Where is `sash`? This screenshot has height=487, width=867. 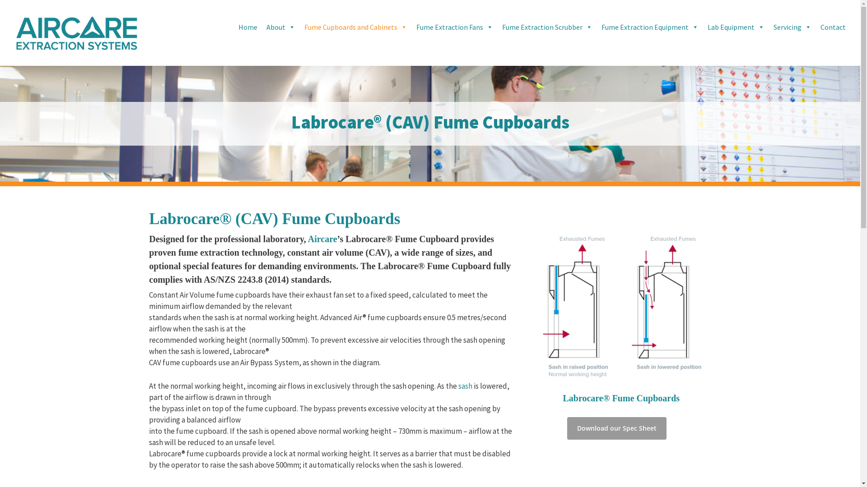
sash is located at coordinates (465, 386).